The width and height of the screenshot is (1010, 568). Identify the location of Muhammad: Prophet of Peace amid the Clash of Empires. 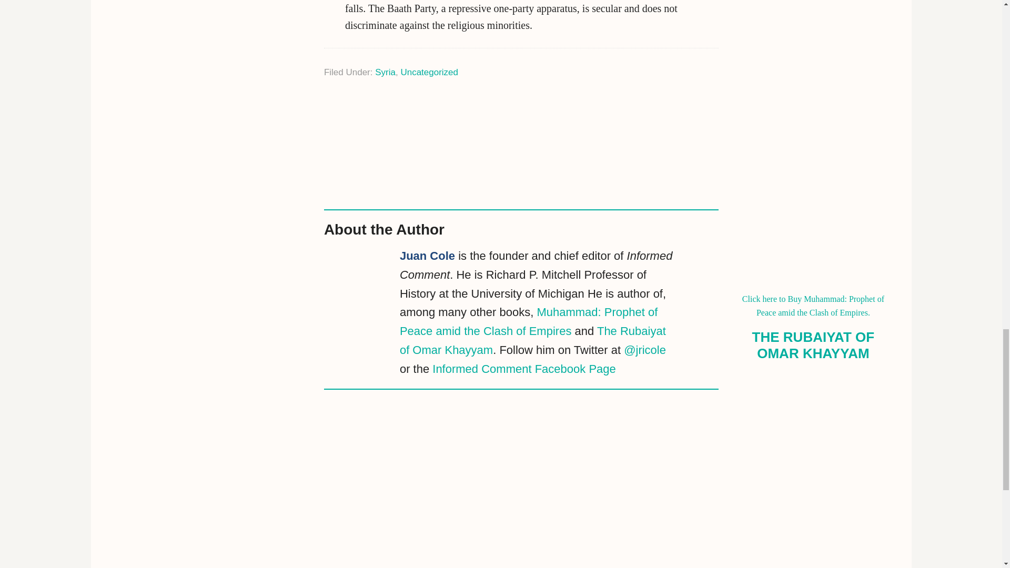
(528, 321).